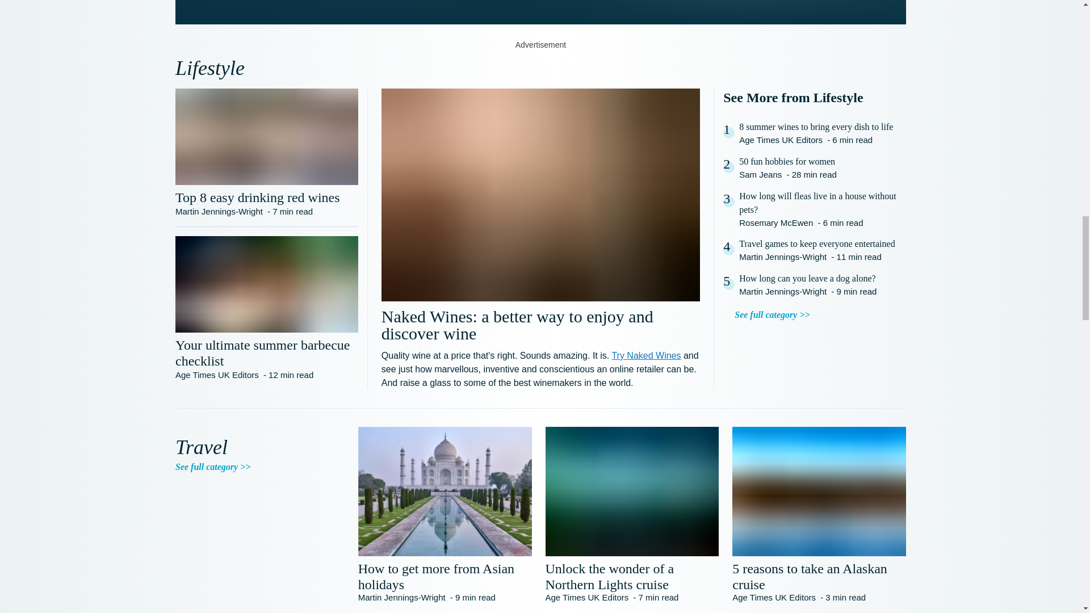 The height and width of the screenshot is (613, 1090). I want to click on 8 summer wines to bring every dish to life, so click(815, 127).